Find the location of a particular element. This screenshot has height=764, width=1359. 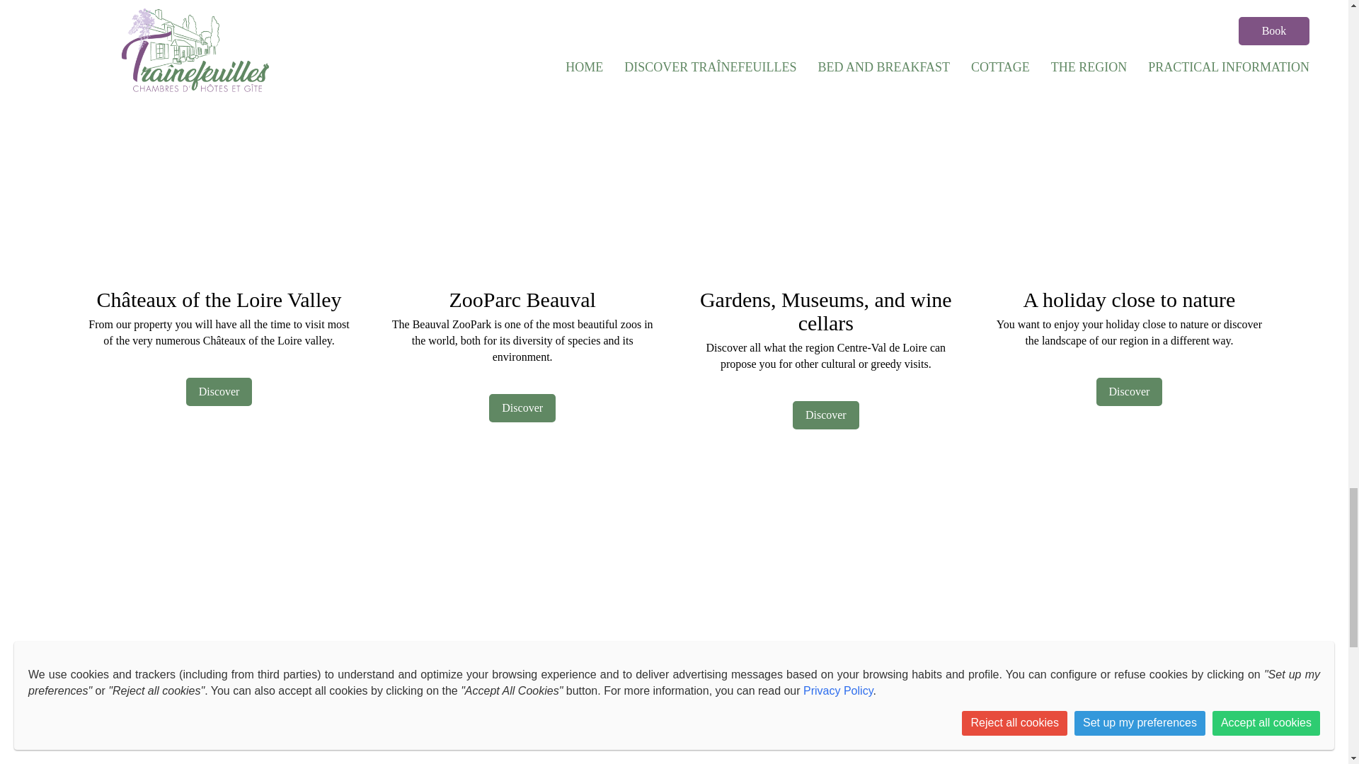

Discover is located at coordinates (825, 415).